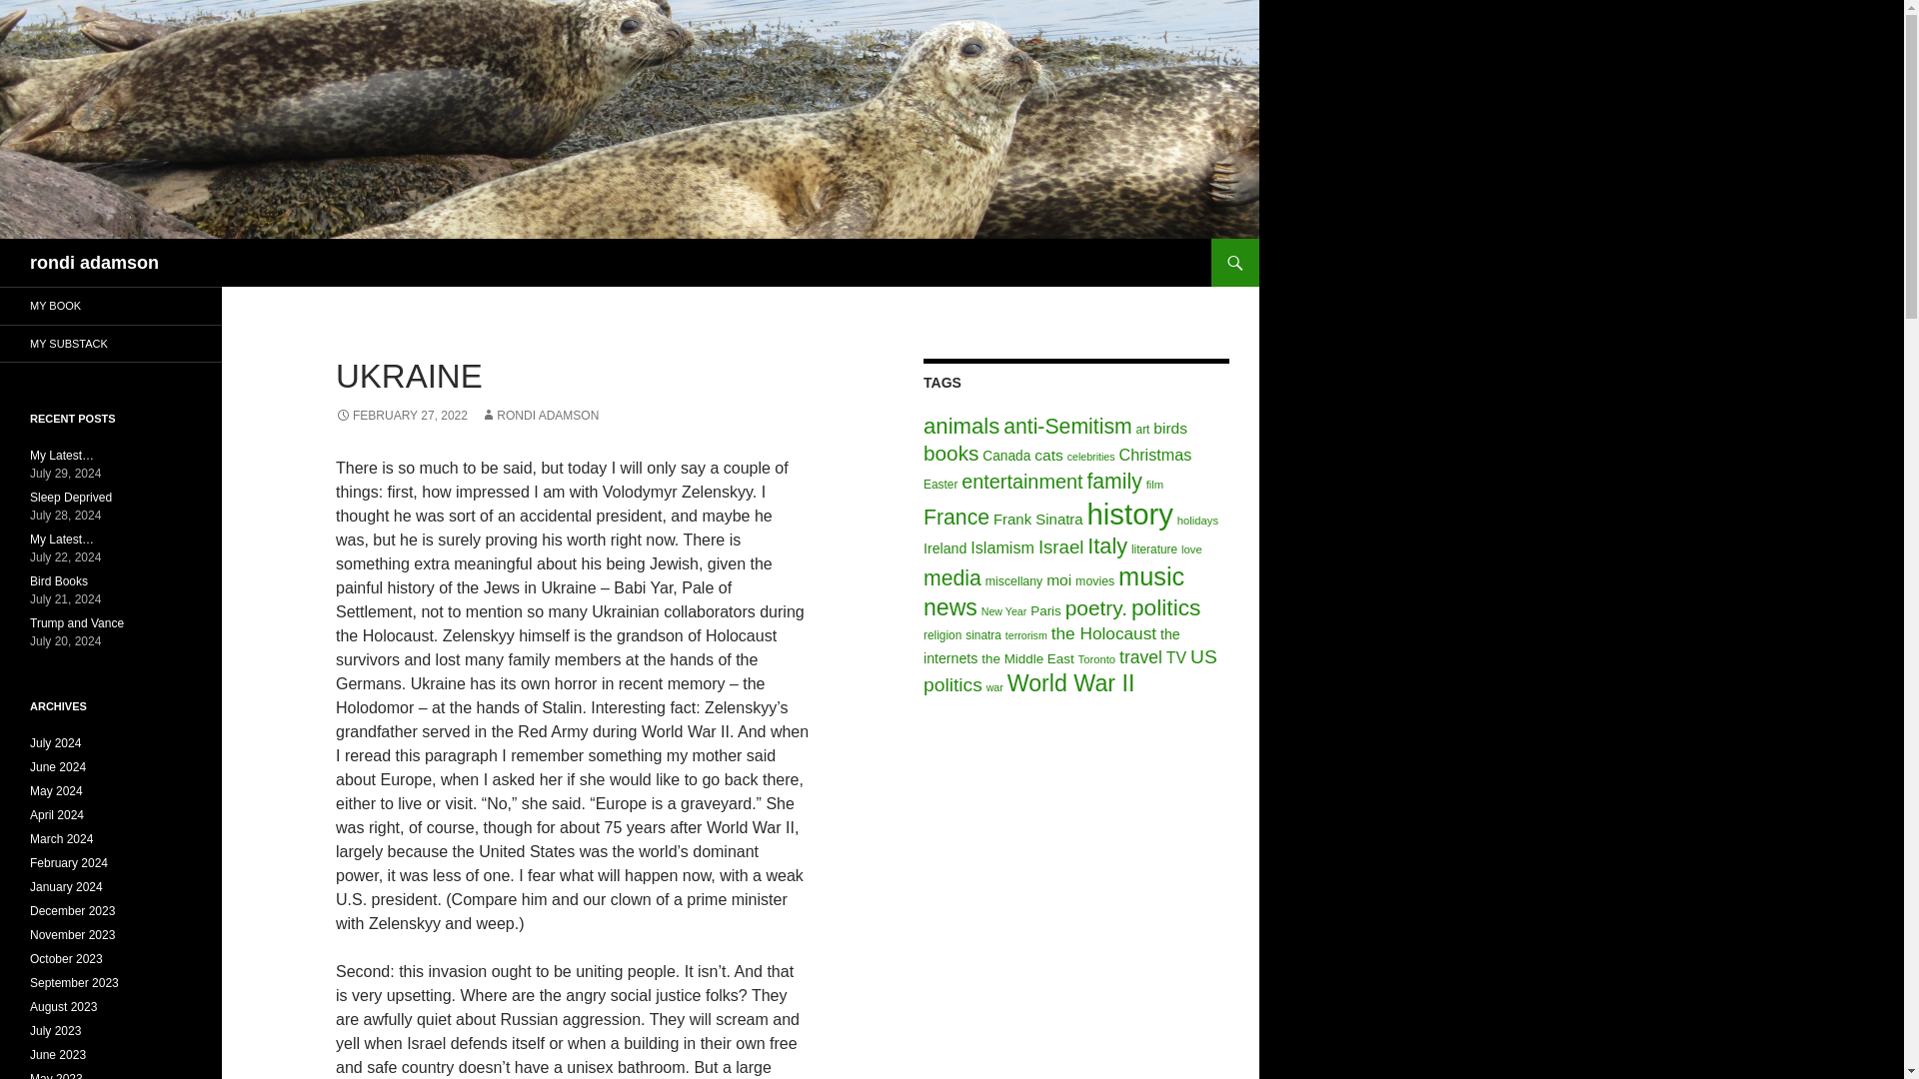 This screenshot has width=1919, height=1079. What do you see at coordinates (1038, 519) in the screenshot?
I see `Frank Sinatra` at bounding box center [1038, 519].